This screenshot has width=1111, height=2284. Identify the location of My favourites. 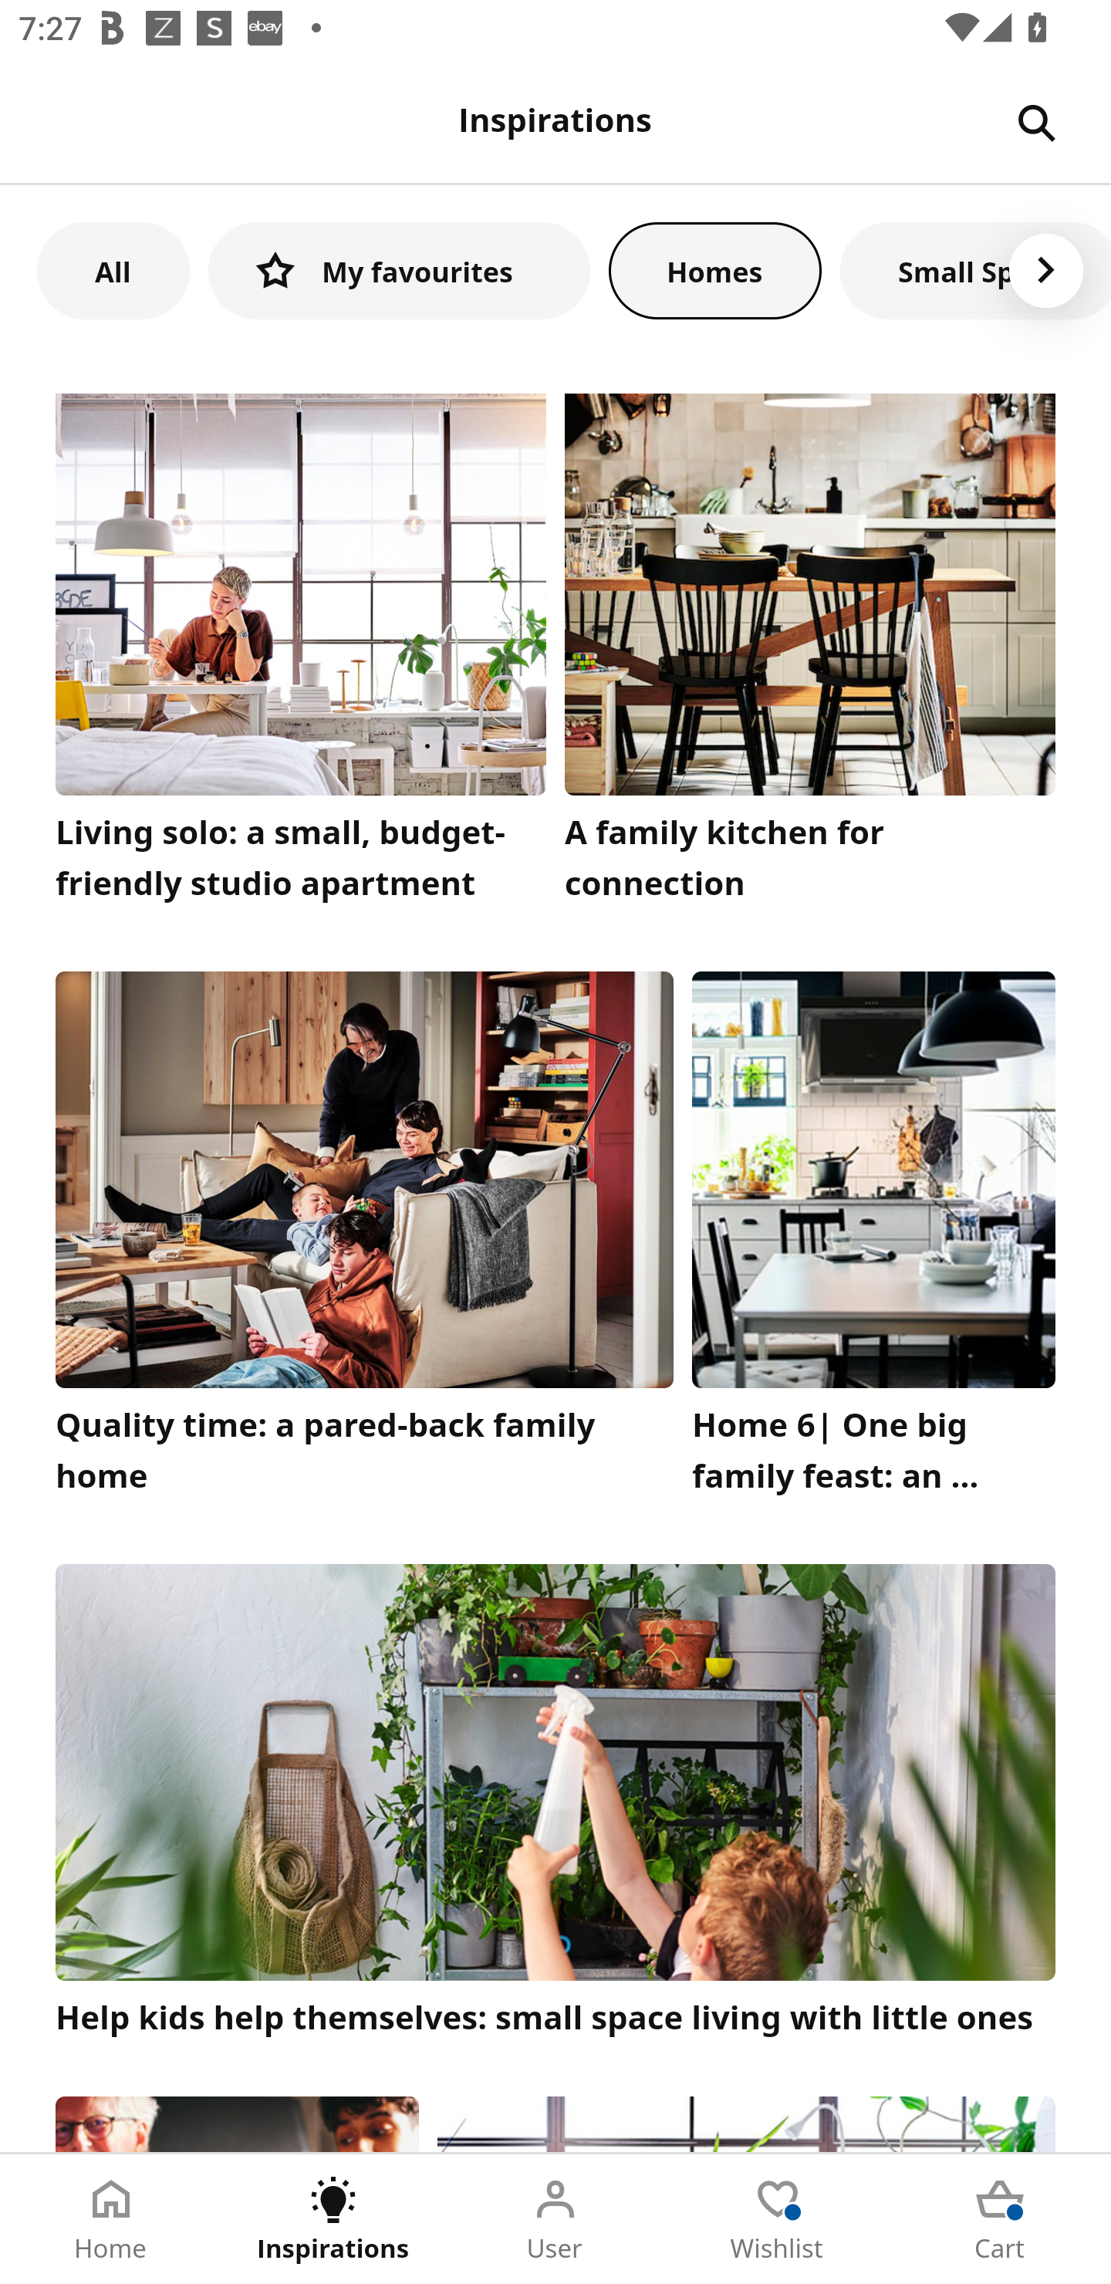
(399, 270).